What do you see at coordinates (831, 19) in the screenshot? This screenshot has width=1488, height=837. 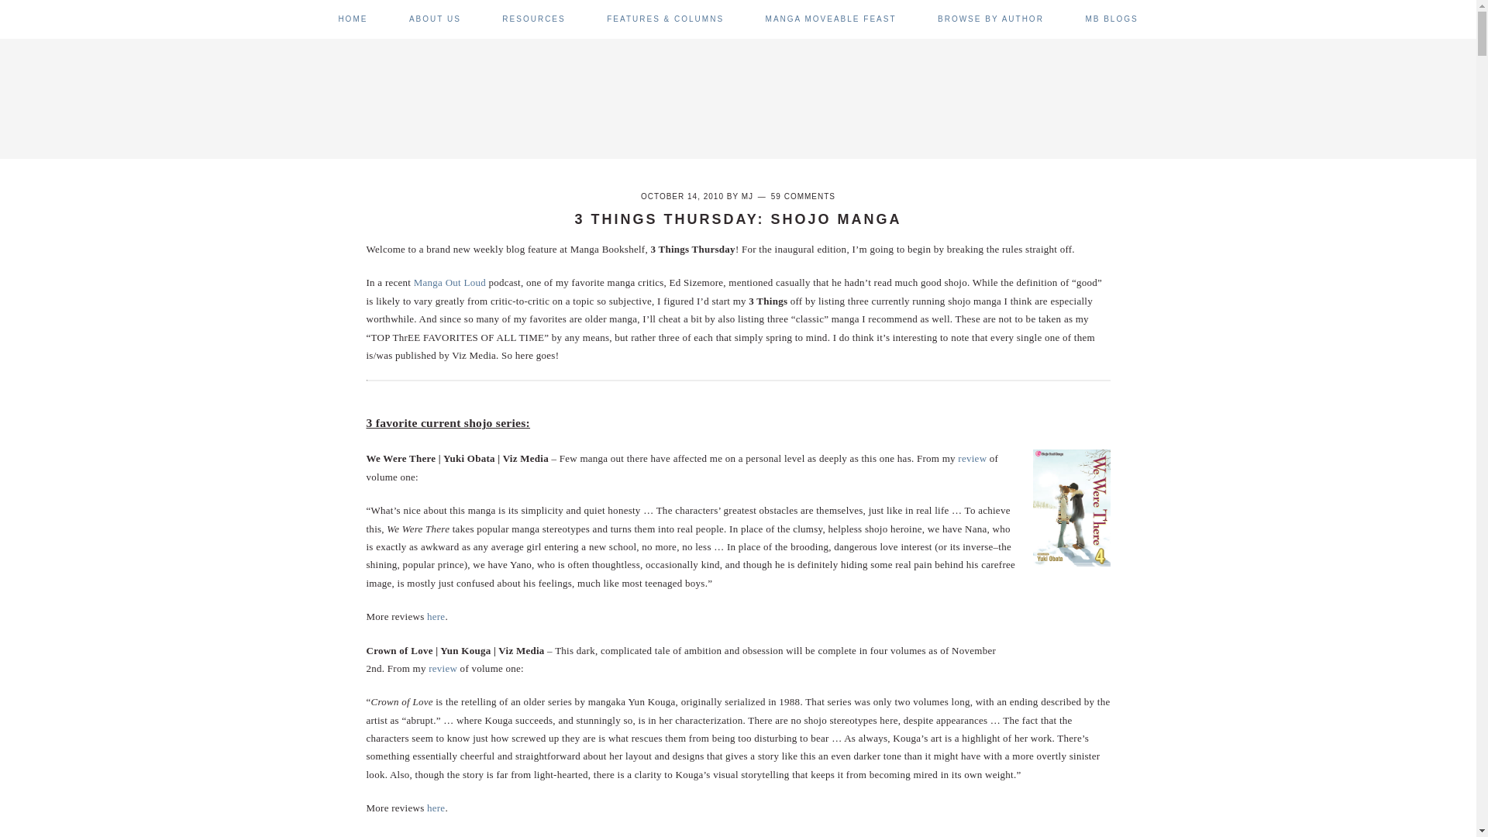 I see `MANGA MOVEABLE FEAST` at bounding box center [831, 19].